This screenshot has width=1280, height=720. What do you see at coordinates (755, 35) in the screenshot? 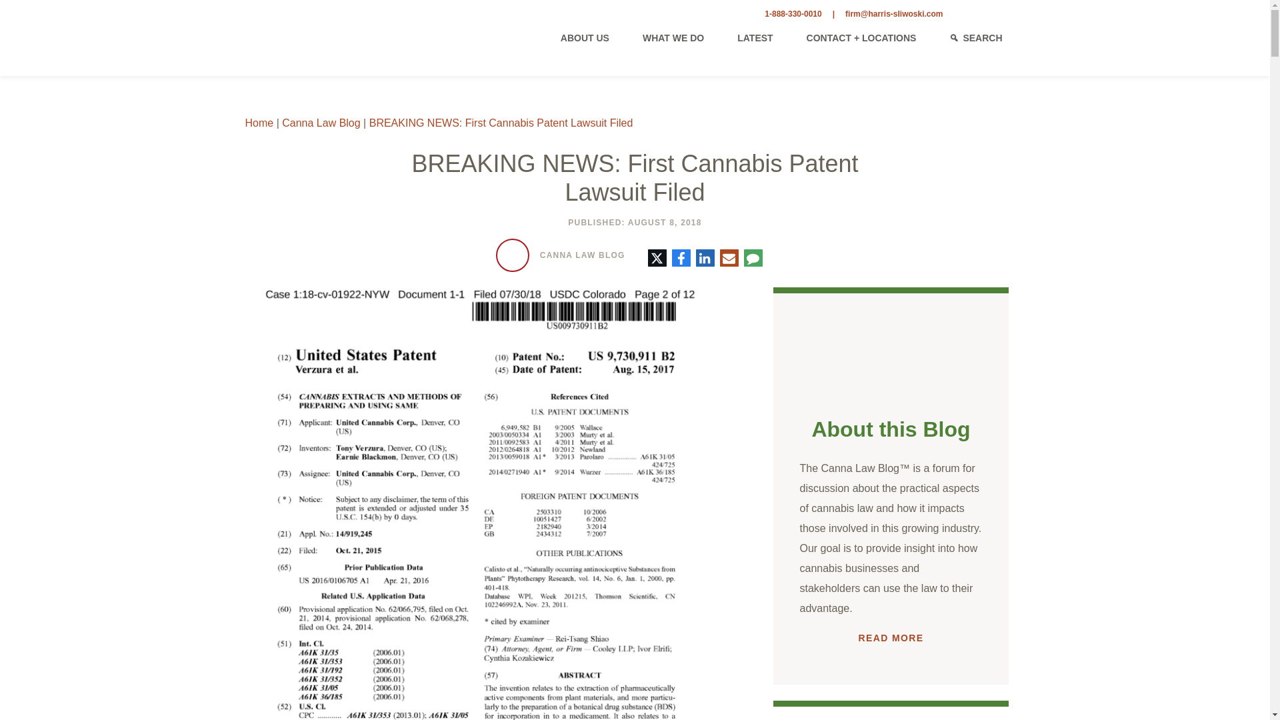
I see `LATEST` at bounding box center [755, 35].